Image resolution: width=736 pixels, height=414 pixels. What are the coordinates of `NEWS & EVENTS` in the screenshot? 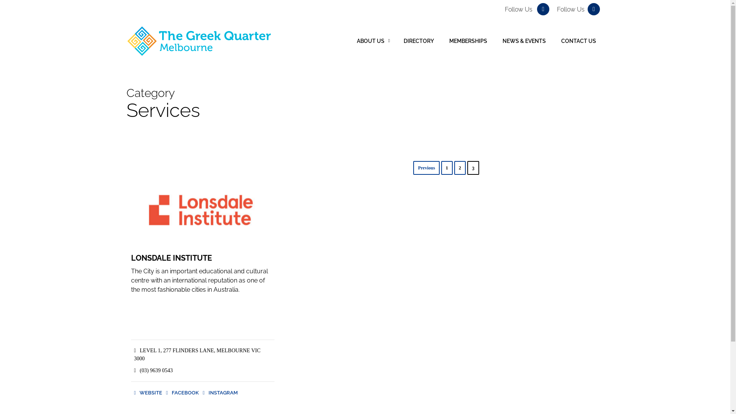 It's located at (524, 41).